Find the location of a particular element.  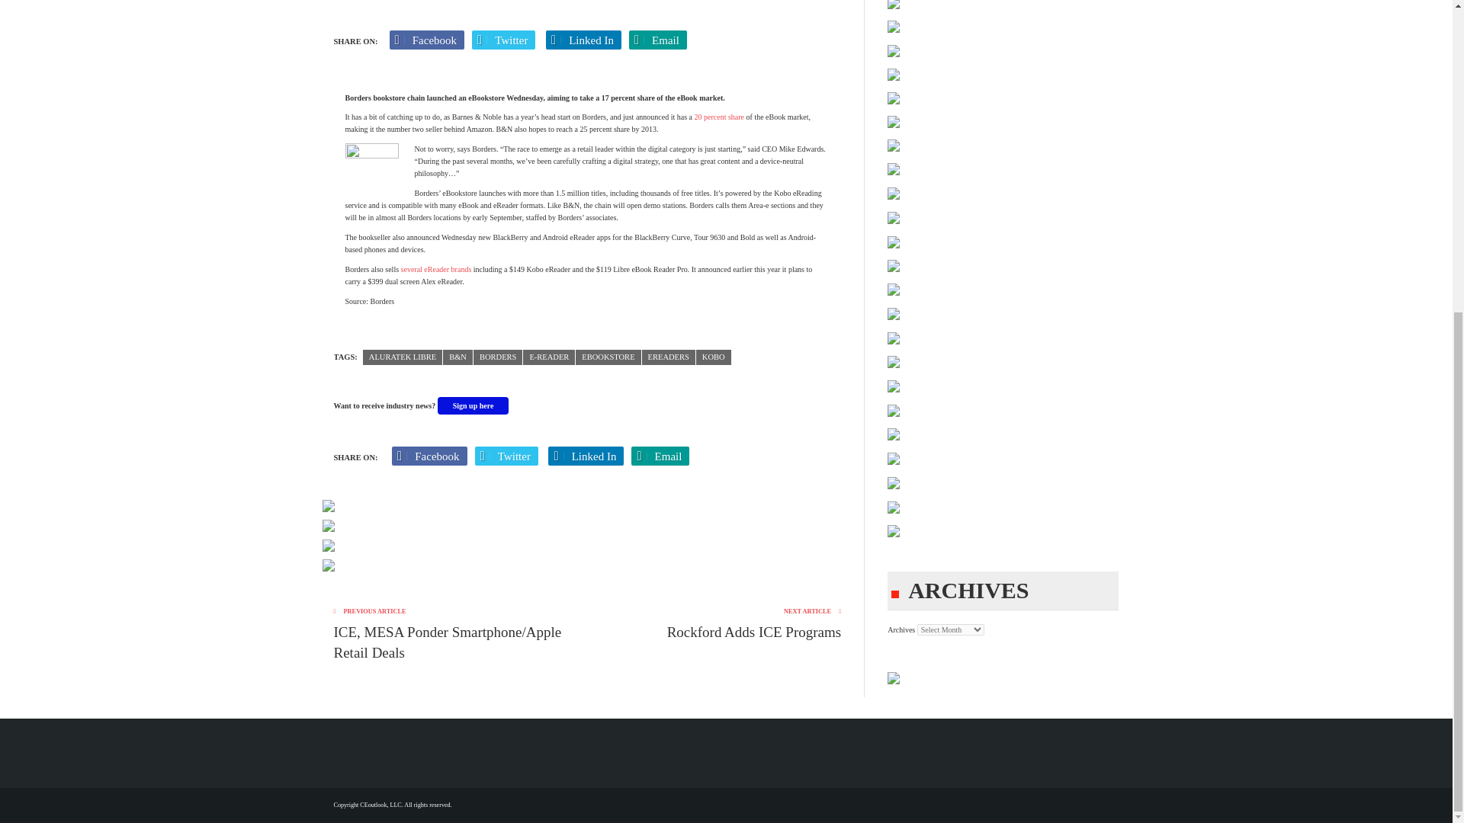

Facebook is located at coordinates (427, 40).